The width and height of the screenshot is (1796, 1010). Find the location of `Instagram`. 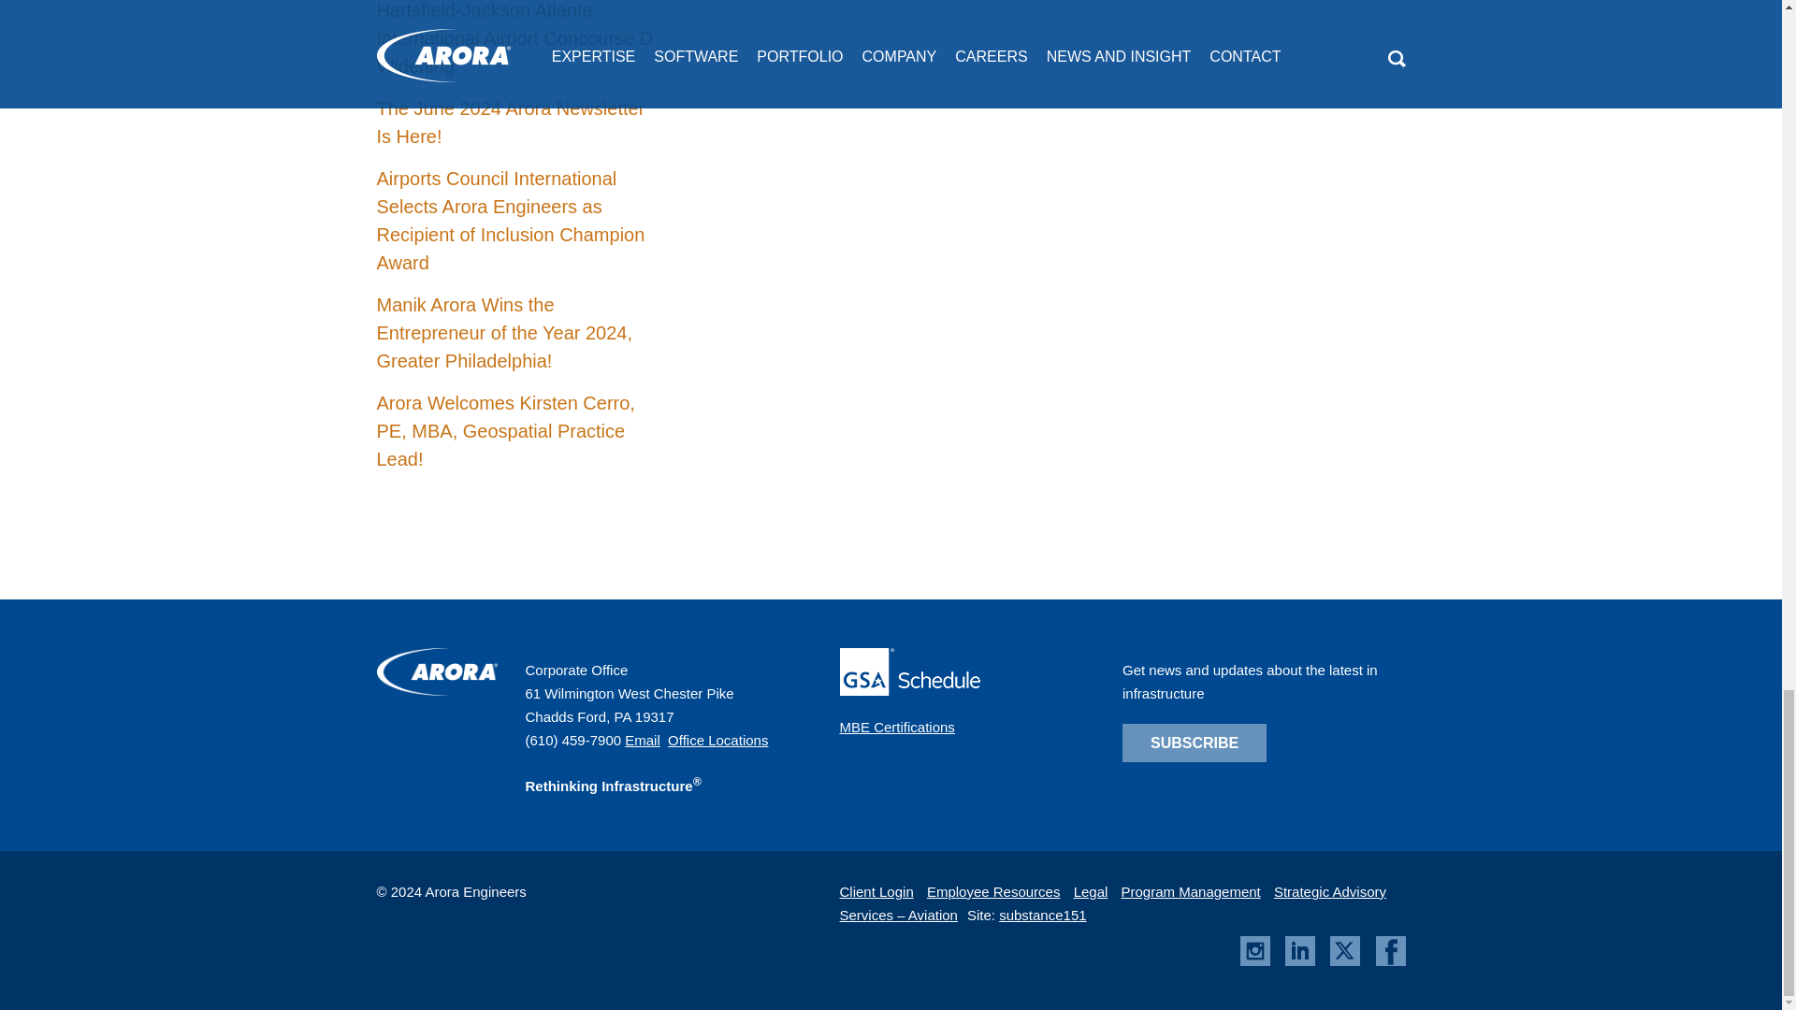

Instagram is located at coordinates (1255, 950).